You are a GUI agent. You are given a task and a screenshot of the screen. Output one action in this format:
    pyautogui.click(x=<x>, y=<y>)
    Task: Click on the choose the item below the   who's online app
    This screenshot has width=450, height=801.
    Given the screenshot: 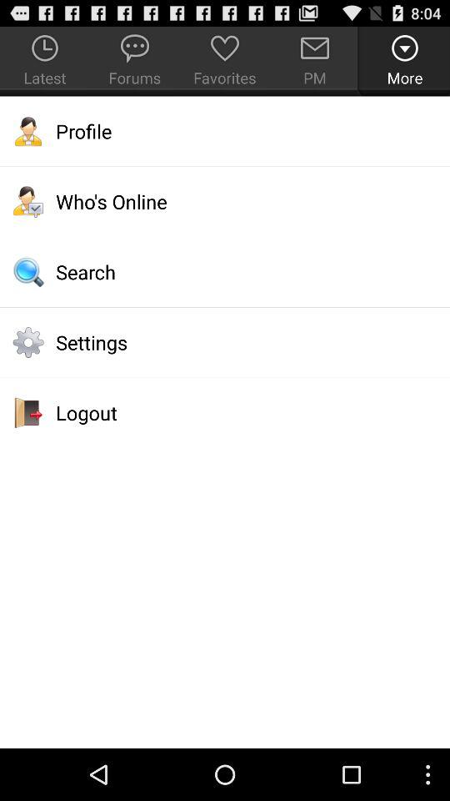 What is the action you would take?
    pyautogui.click(x=225, y=272)
    